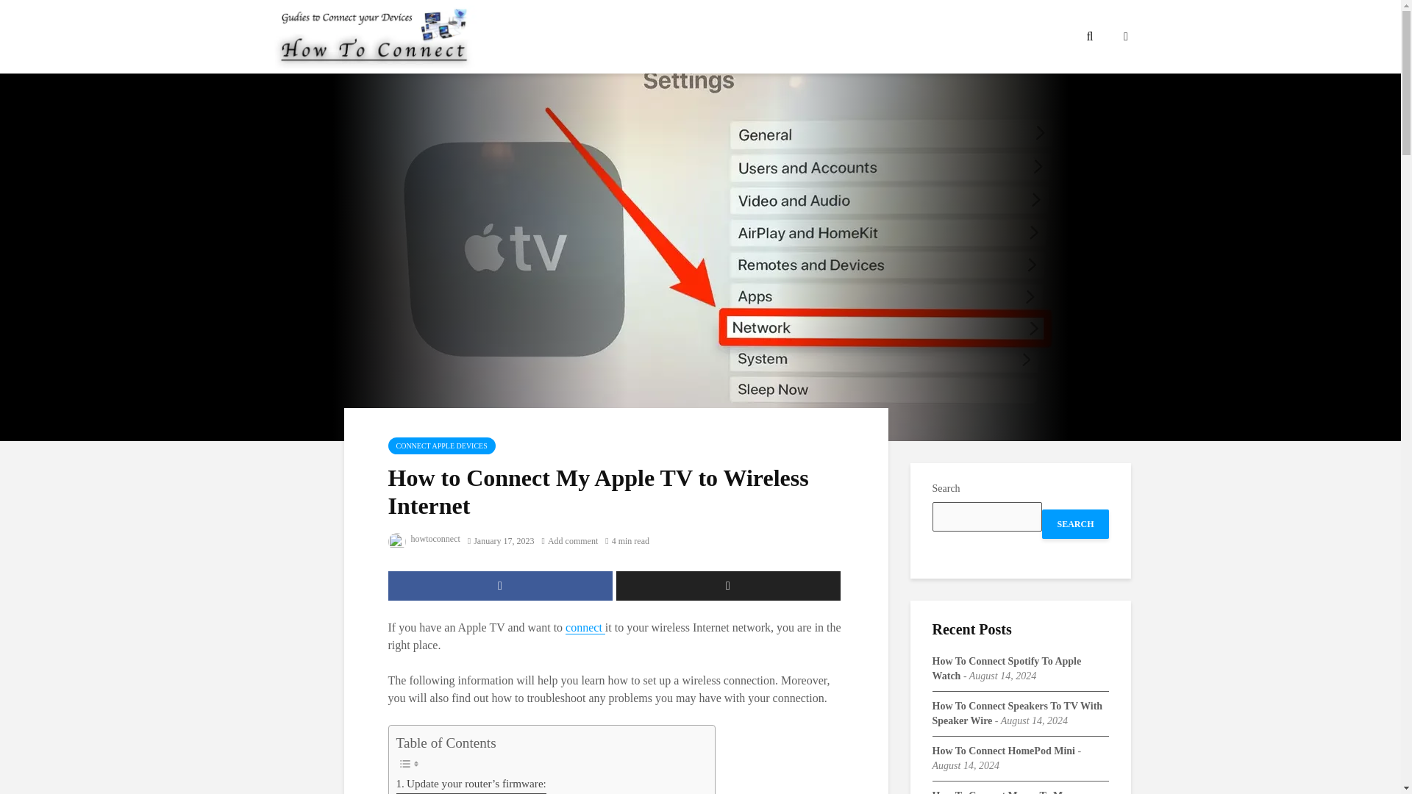 The image size is (1412, 794). What do you see at coordinates (571, 541) in the screenshot?
I see `Add comment` at bounding box center [571, 541].